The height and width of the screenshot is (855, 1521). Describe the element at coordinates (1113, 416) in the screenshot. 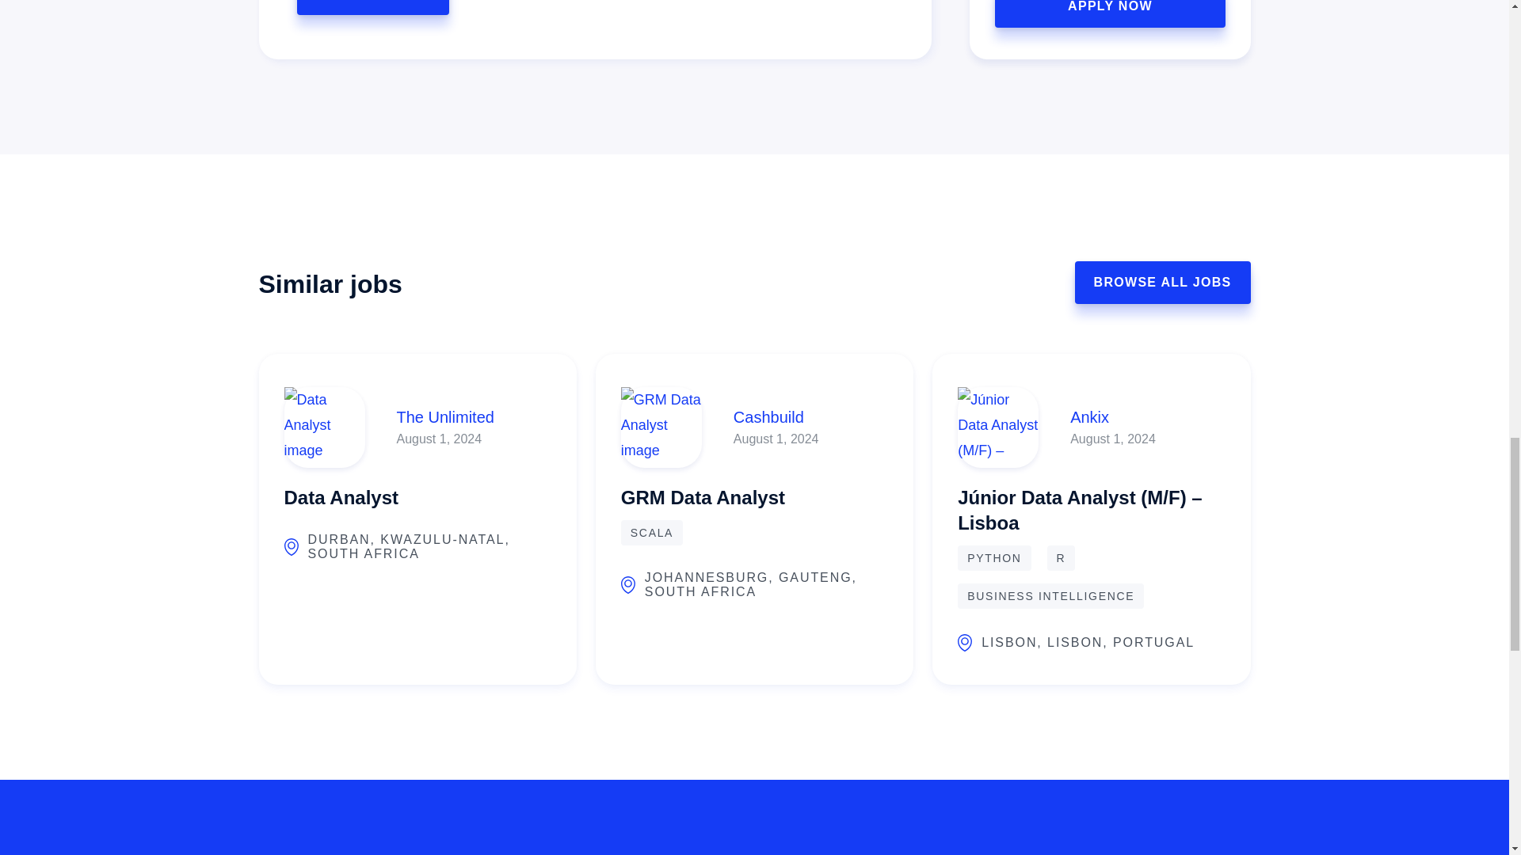

I see `Ankix` at that location.